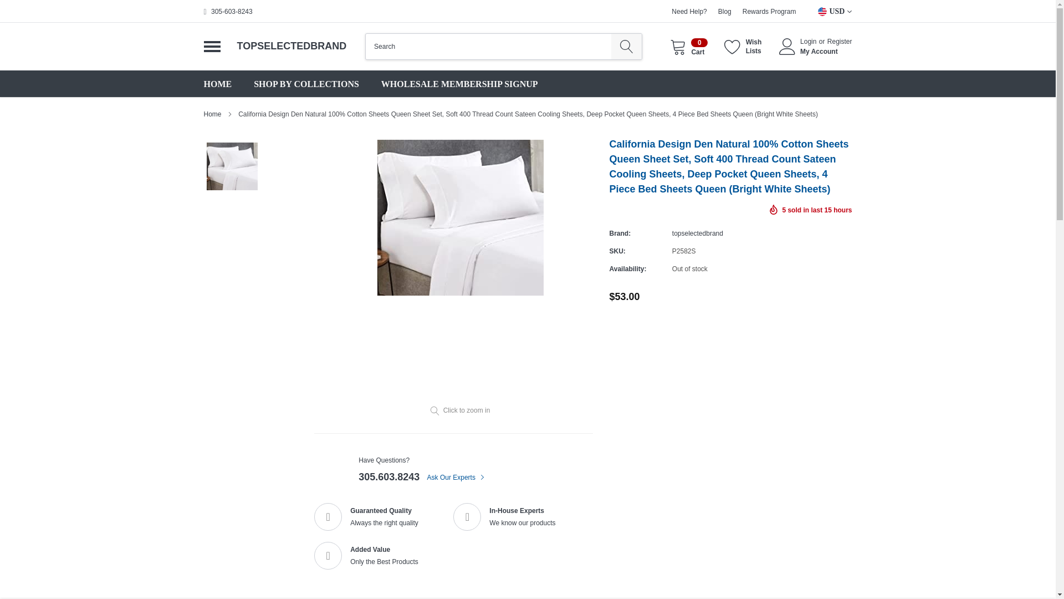  Describe the element at coordinates (698, 233) in the screenshot. I see `Need Help?` at that location.